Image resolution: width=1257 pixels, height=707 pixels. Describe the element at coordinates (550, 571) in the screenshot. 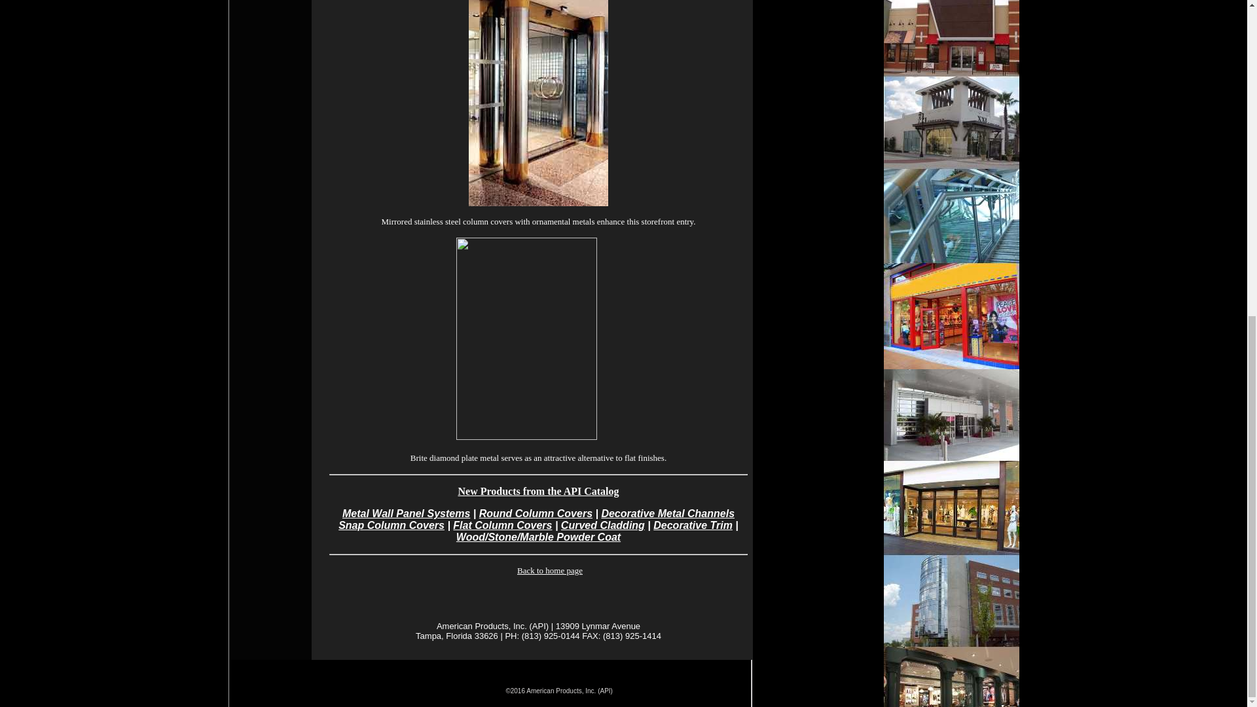

I see `Back to home page` at that location.